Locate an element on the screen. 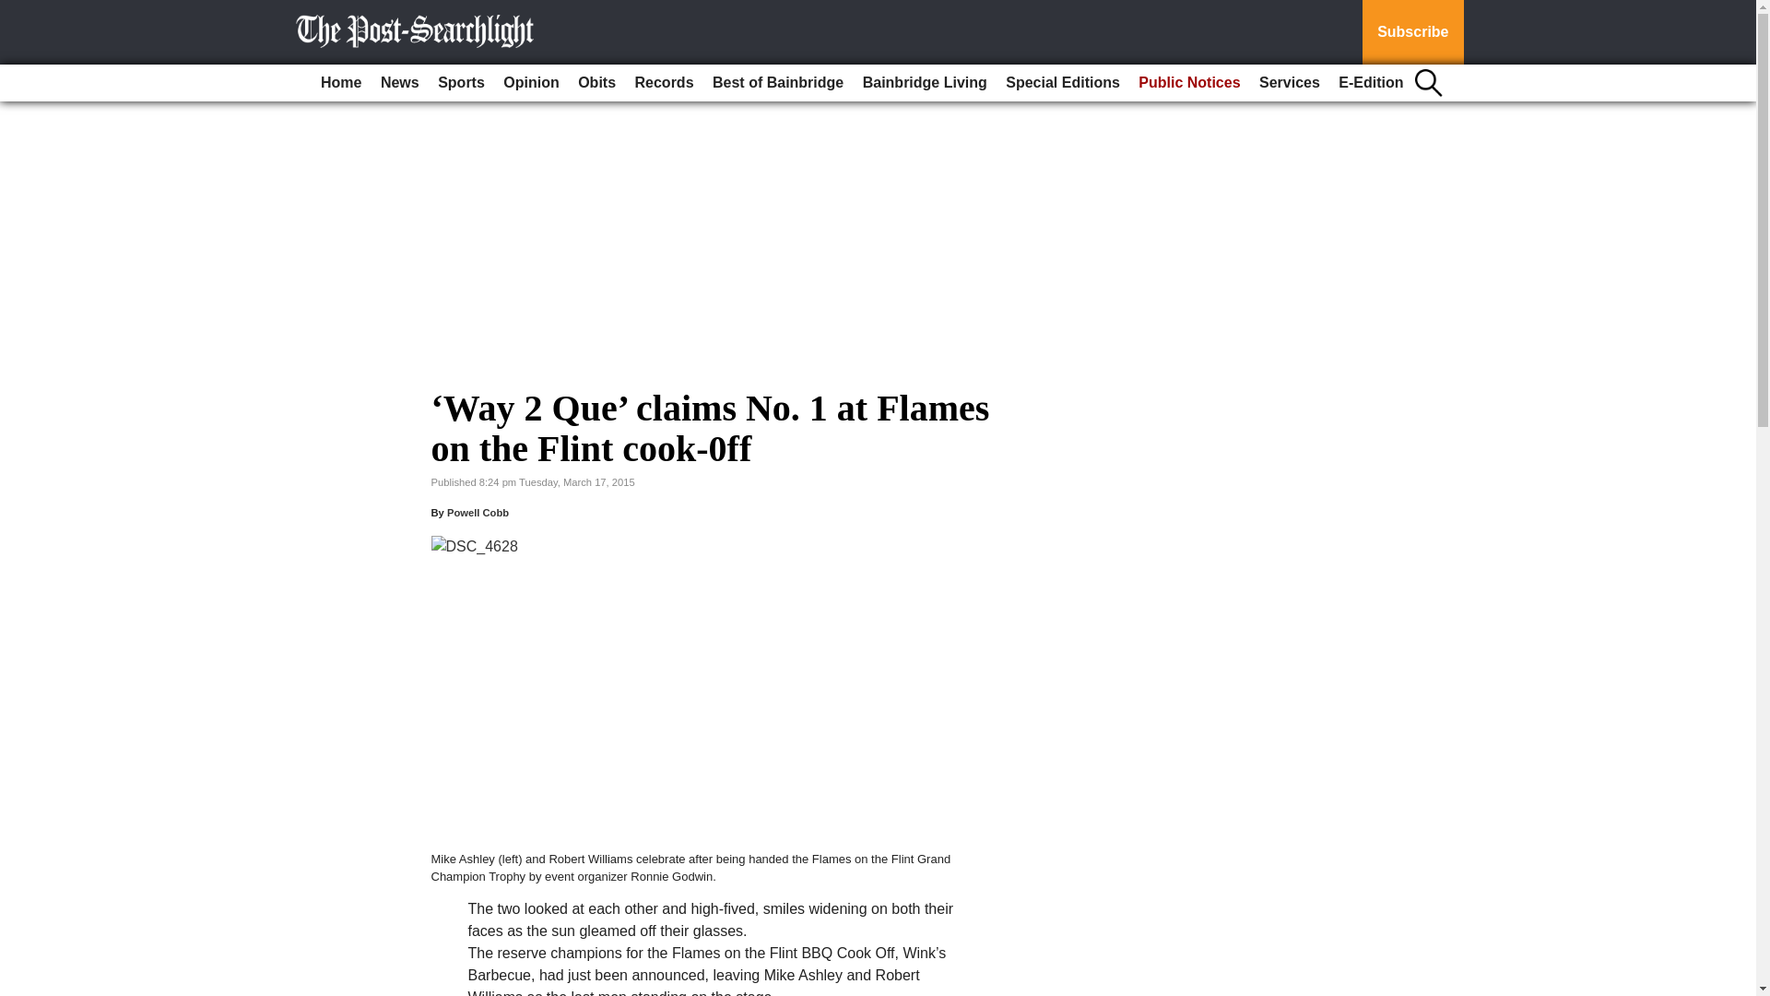 This screenshot has height=996, width=1770. Home is located at coordinates (340, 83).